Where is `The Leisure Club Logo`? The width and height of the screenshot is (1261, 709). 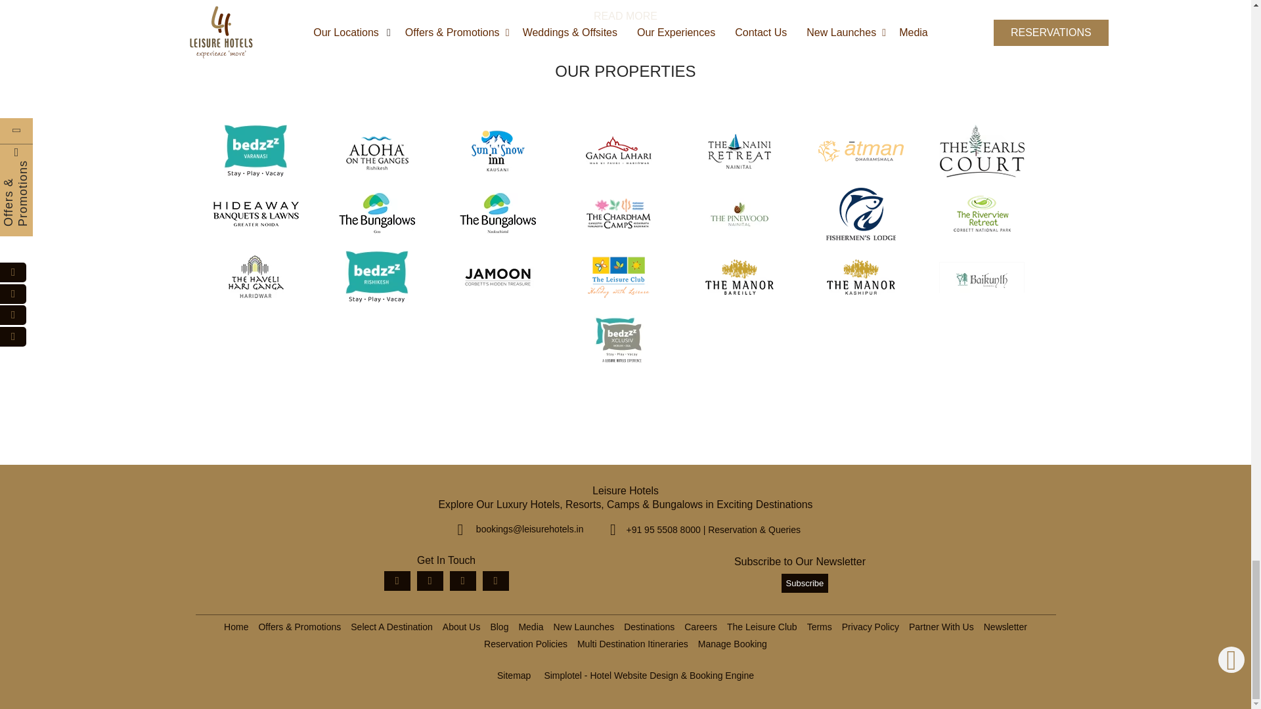
The Leisure Club Logo is located at coordinates (619, 277).